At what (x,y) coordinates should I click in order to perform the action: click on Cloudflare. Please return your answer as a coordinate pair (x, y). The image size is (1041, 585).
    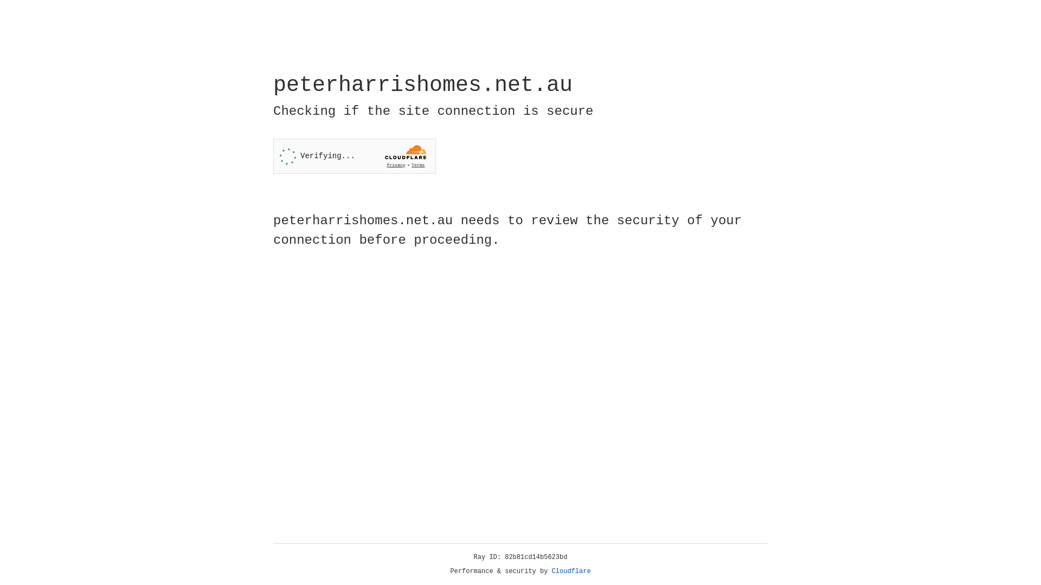
    Looking at the image, I should click on (571, 571).